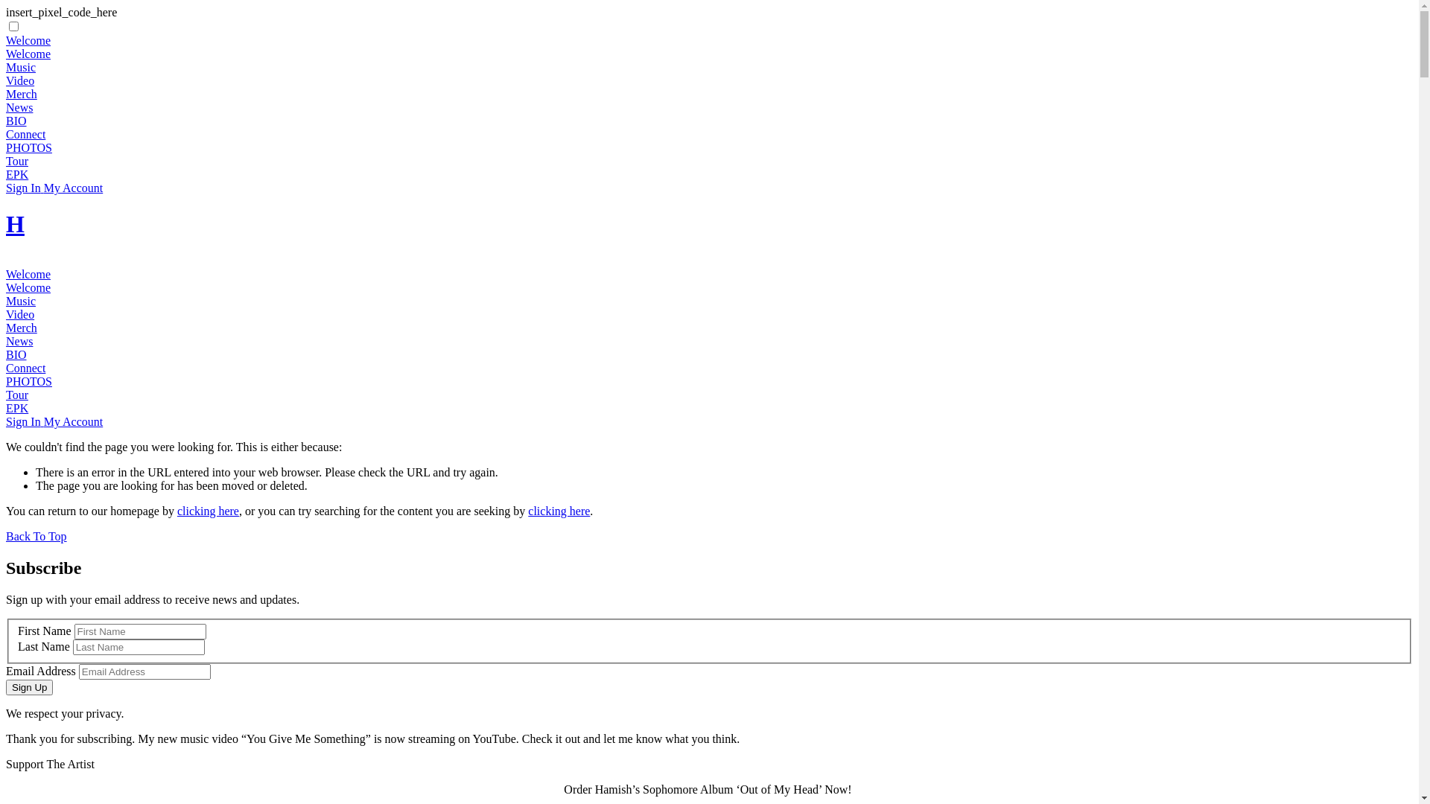  What do you see at coordinates (17, 174) in the screenshot?
I see `EPK` at bounding box center [17, 174].